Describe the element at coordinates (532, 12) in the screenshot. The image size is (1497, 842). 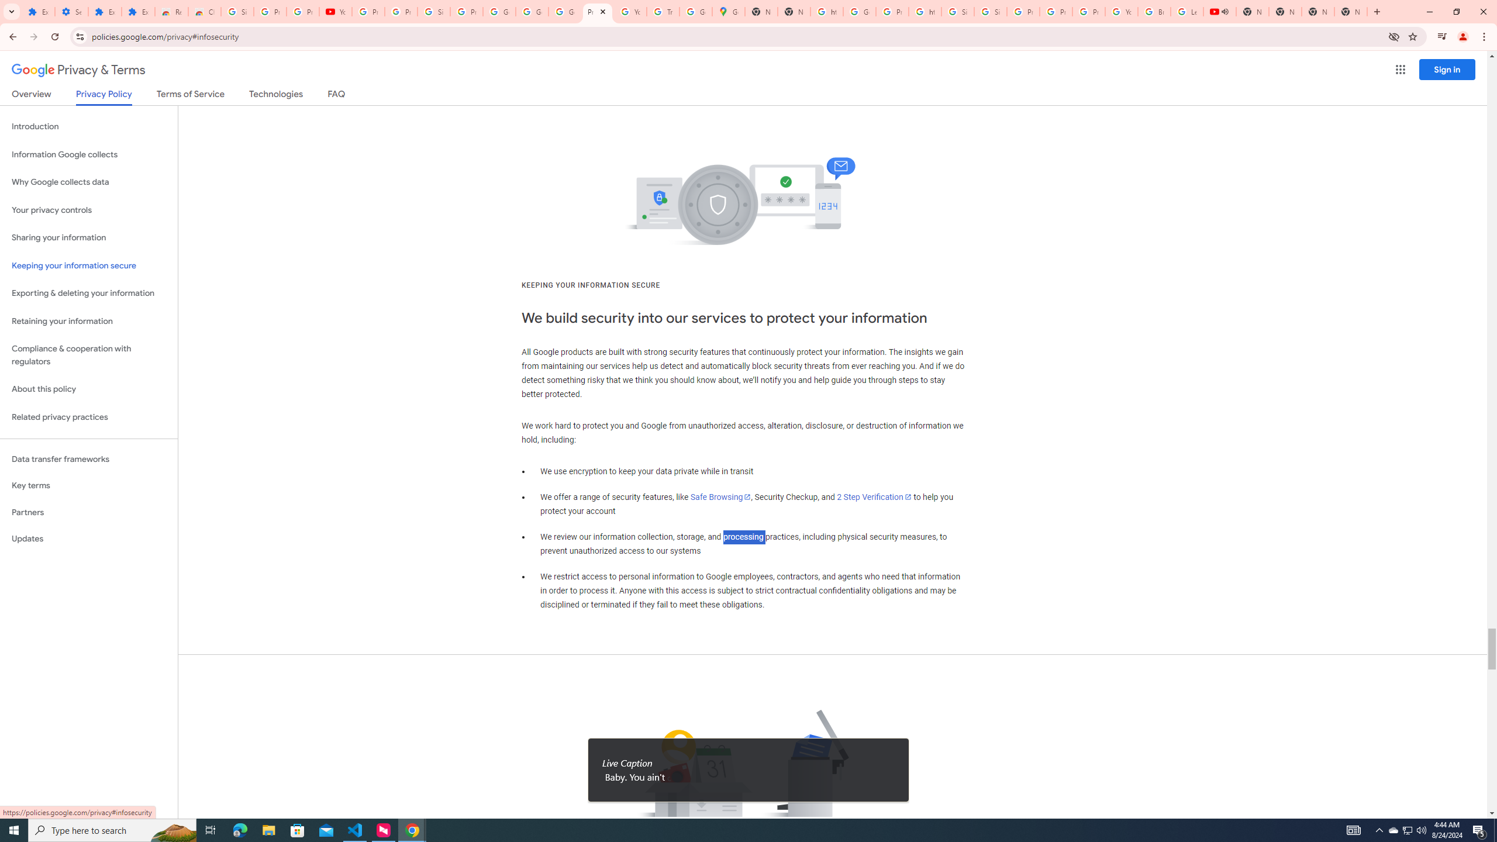
I see `Google Account` at that location.